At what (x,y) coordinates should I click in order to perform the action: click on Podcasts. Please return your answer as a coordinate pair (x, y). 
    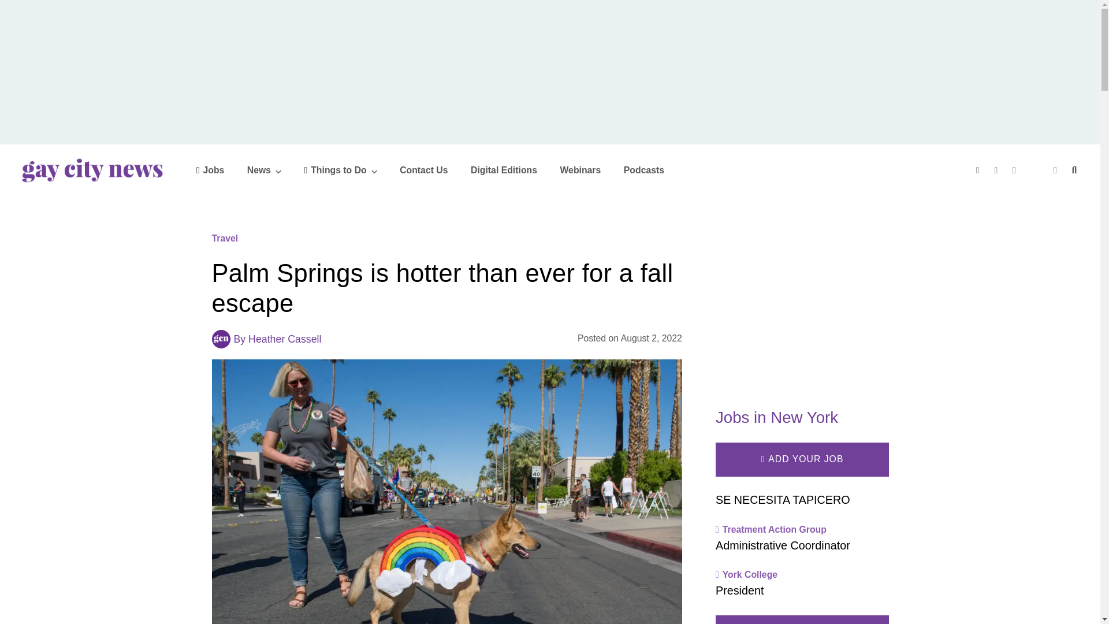
    Looking at the image, I should click on (643, 170).